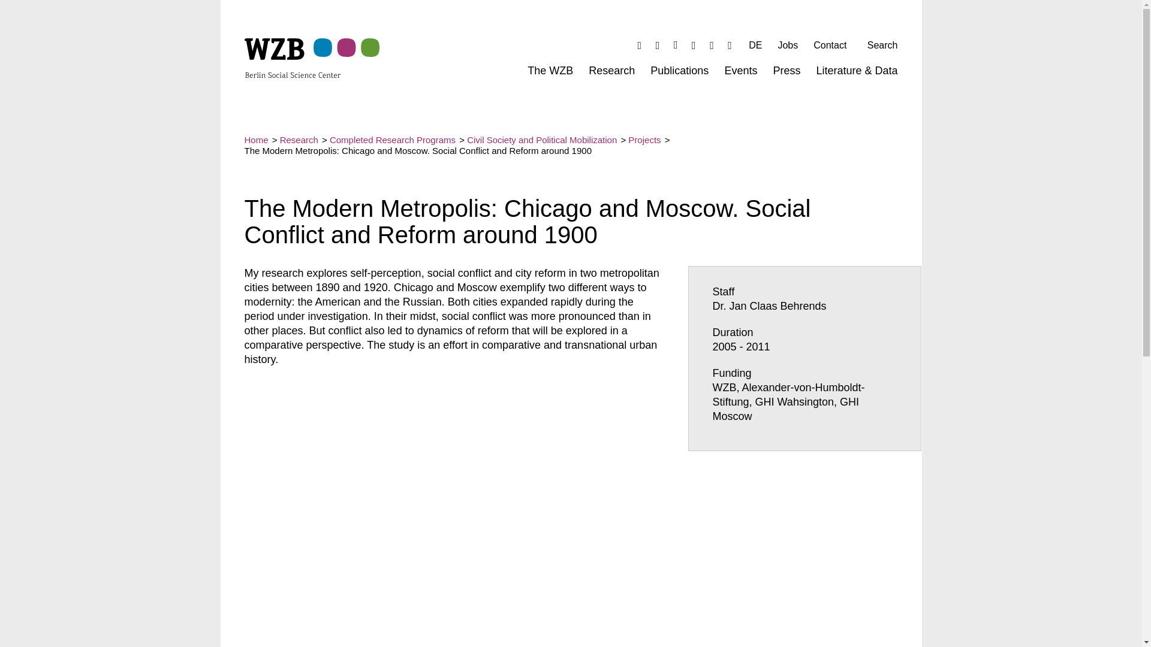 This screenshot has height=647, width=1151. What do you see at coordinates (675, 45) in the screenshot?
I see `Instagram` at bounding box center [675, 45].